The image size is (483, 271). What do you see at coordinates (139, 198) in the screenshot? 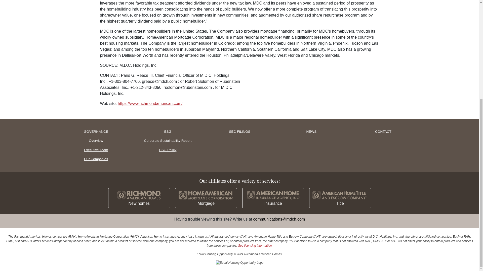
I see `New homes` at bounding box center [139, 198].